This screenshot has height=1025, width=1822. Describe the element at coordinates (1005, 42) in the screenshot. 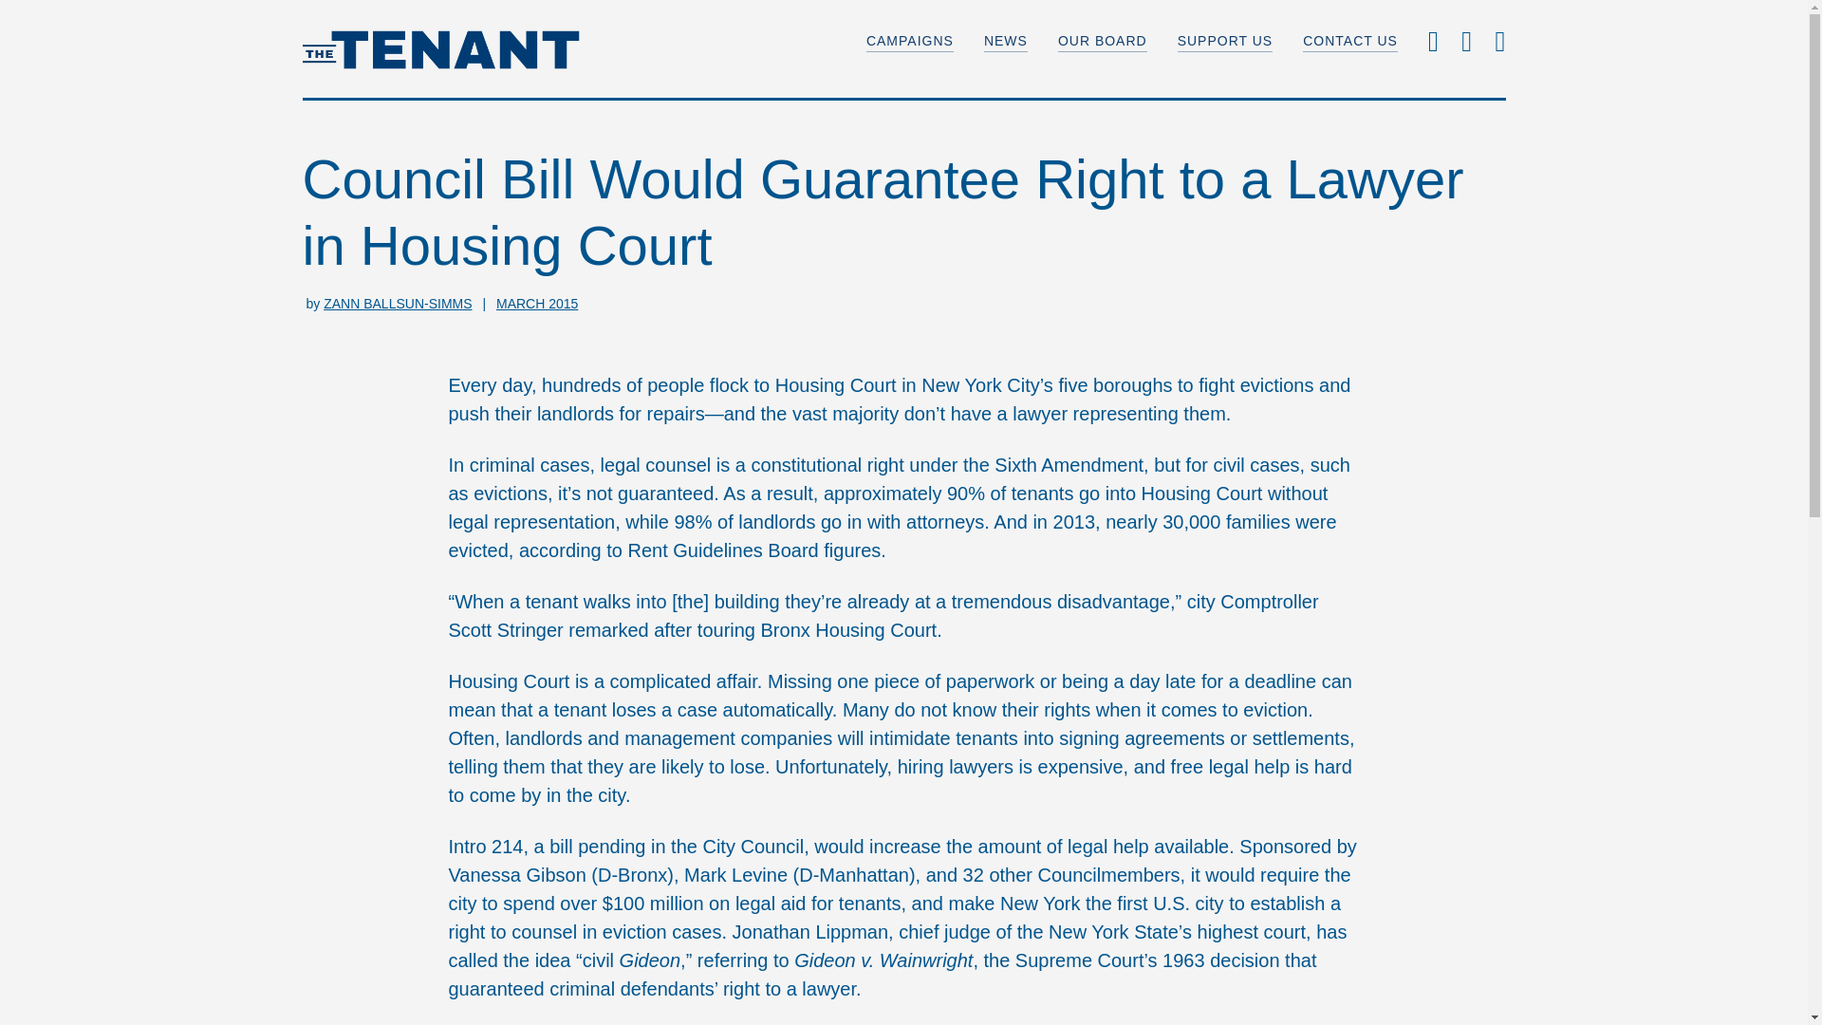

I see `NEWS` at that location.